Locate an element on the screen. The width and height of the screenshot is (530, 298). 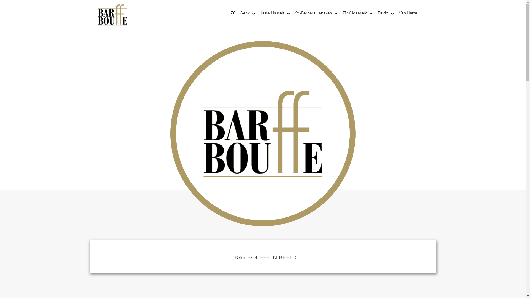
ZOL Genk is located at coordinates (243, 14).